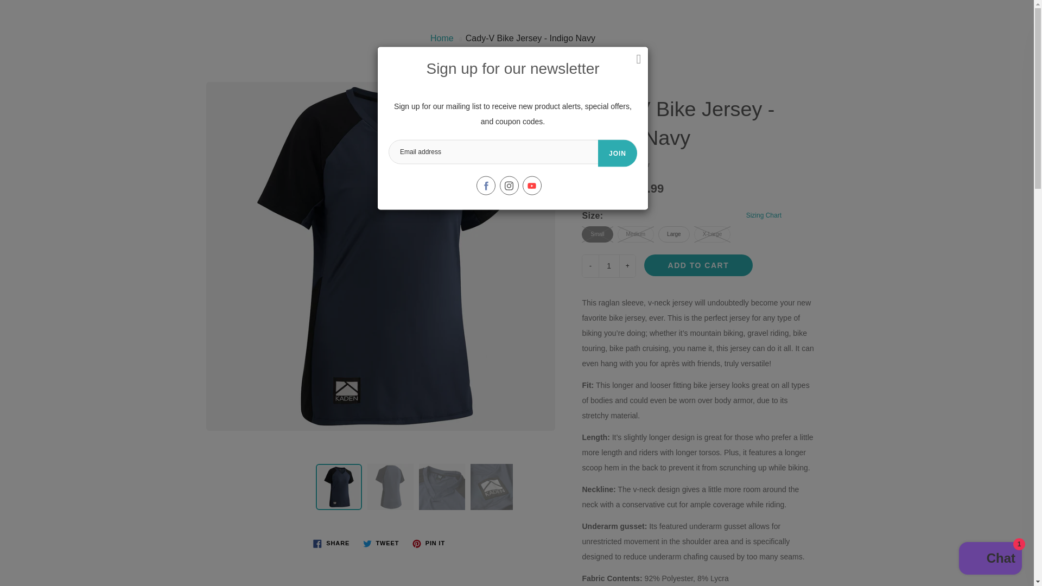 This screenshot has width=1042, height=586. What do you see at coordinates (640, 66) in the screenshot?
I see `ABOUT` at bounding box center [640, 66].